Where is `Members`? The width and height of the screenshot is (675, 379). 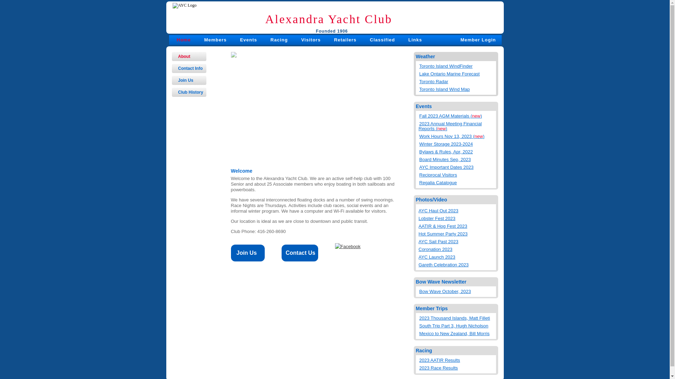 Members is located at coordinates (216, 40).